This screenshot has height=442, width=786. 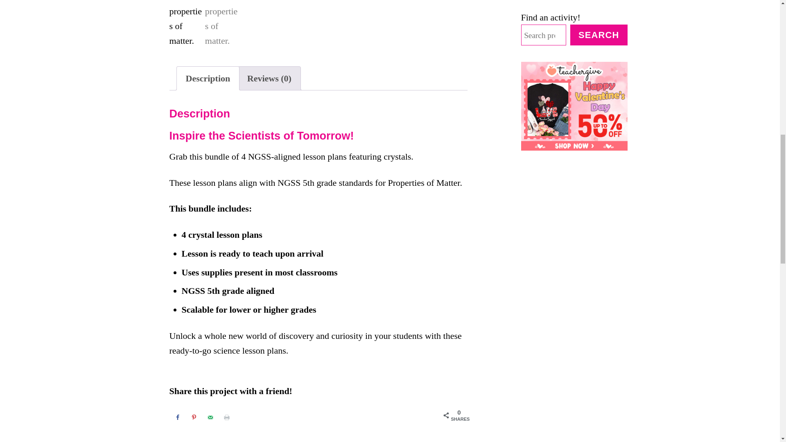 I want to click on Description, so click(x=208, y=79).